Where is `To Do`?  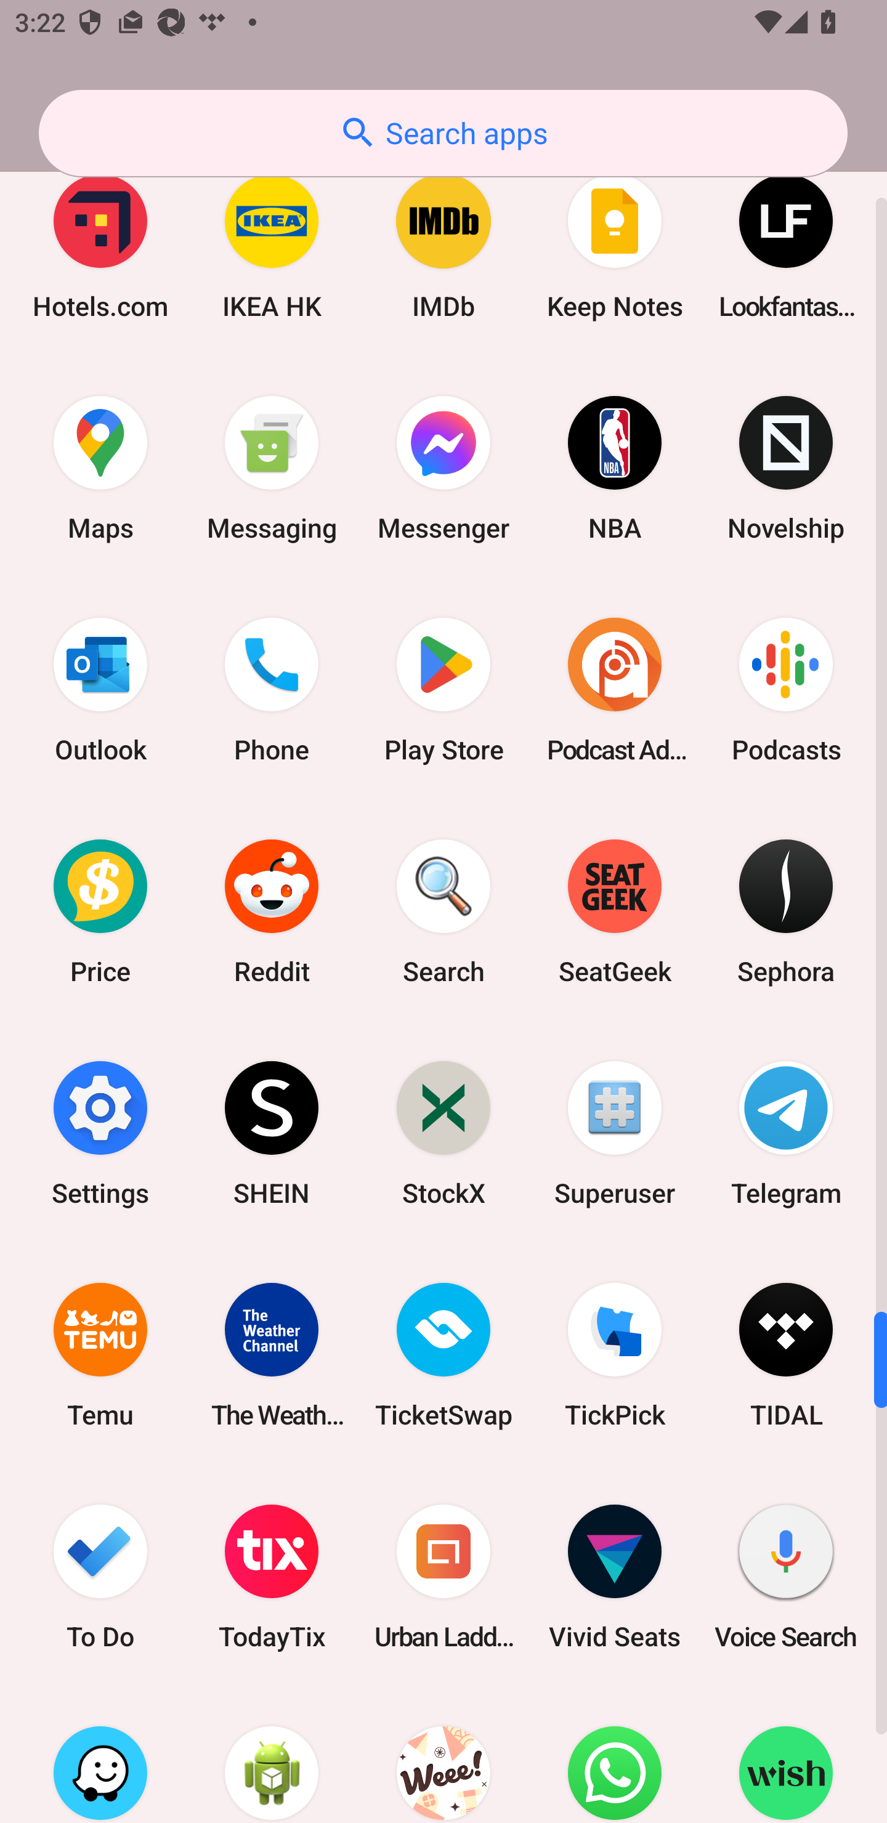 To Do is located at coordinates (100, 1577).